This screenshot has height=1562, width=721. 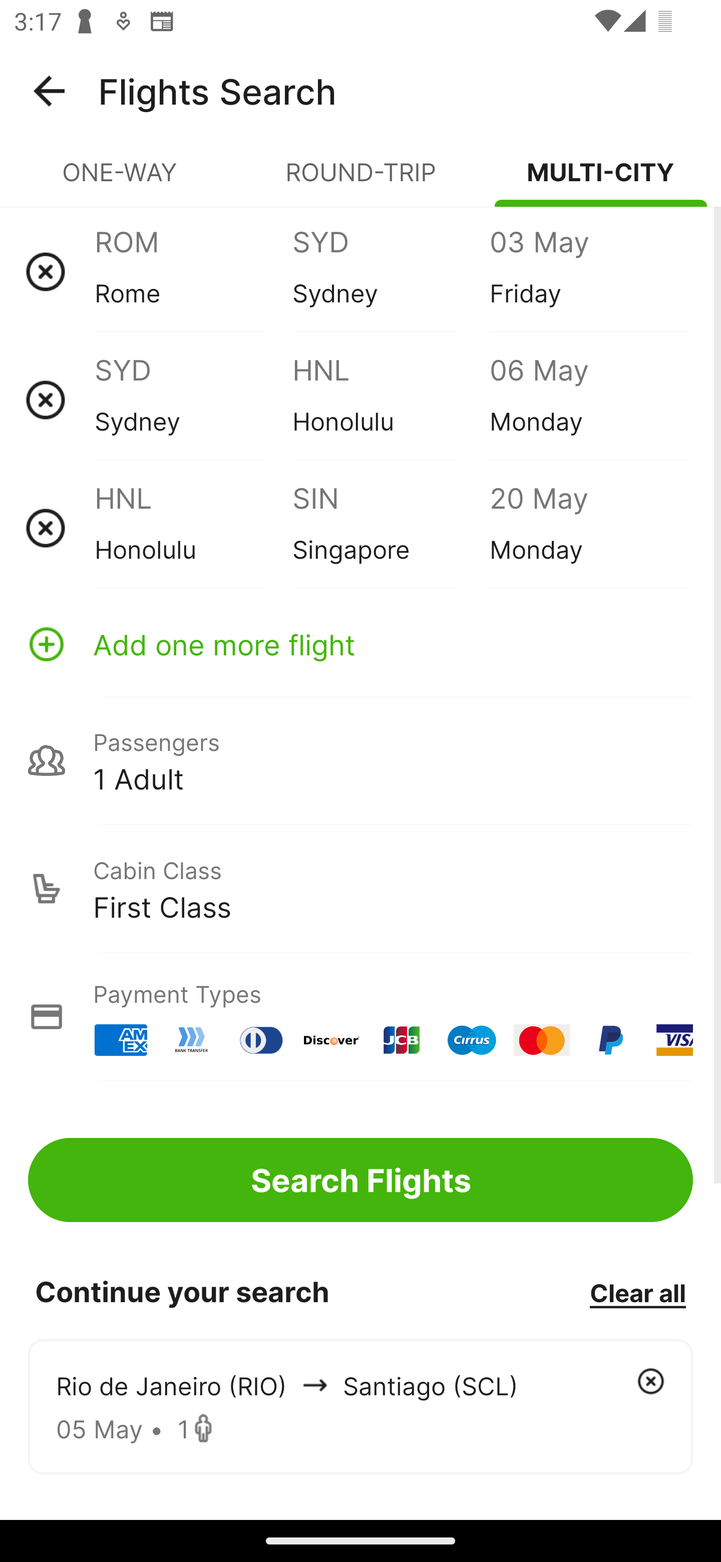 I want to click on ROM Rome, so click(x=193, y=271).